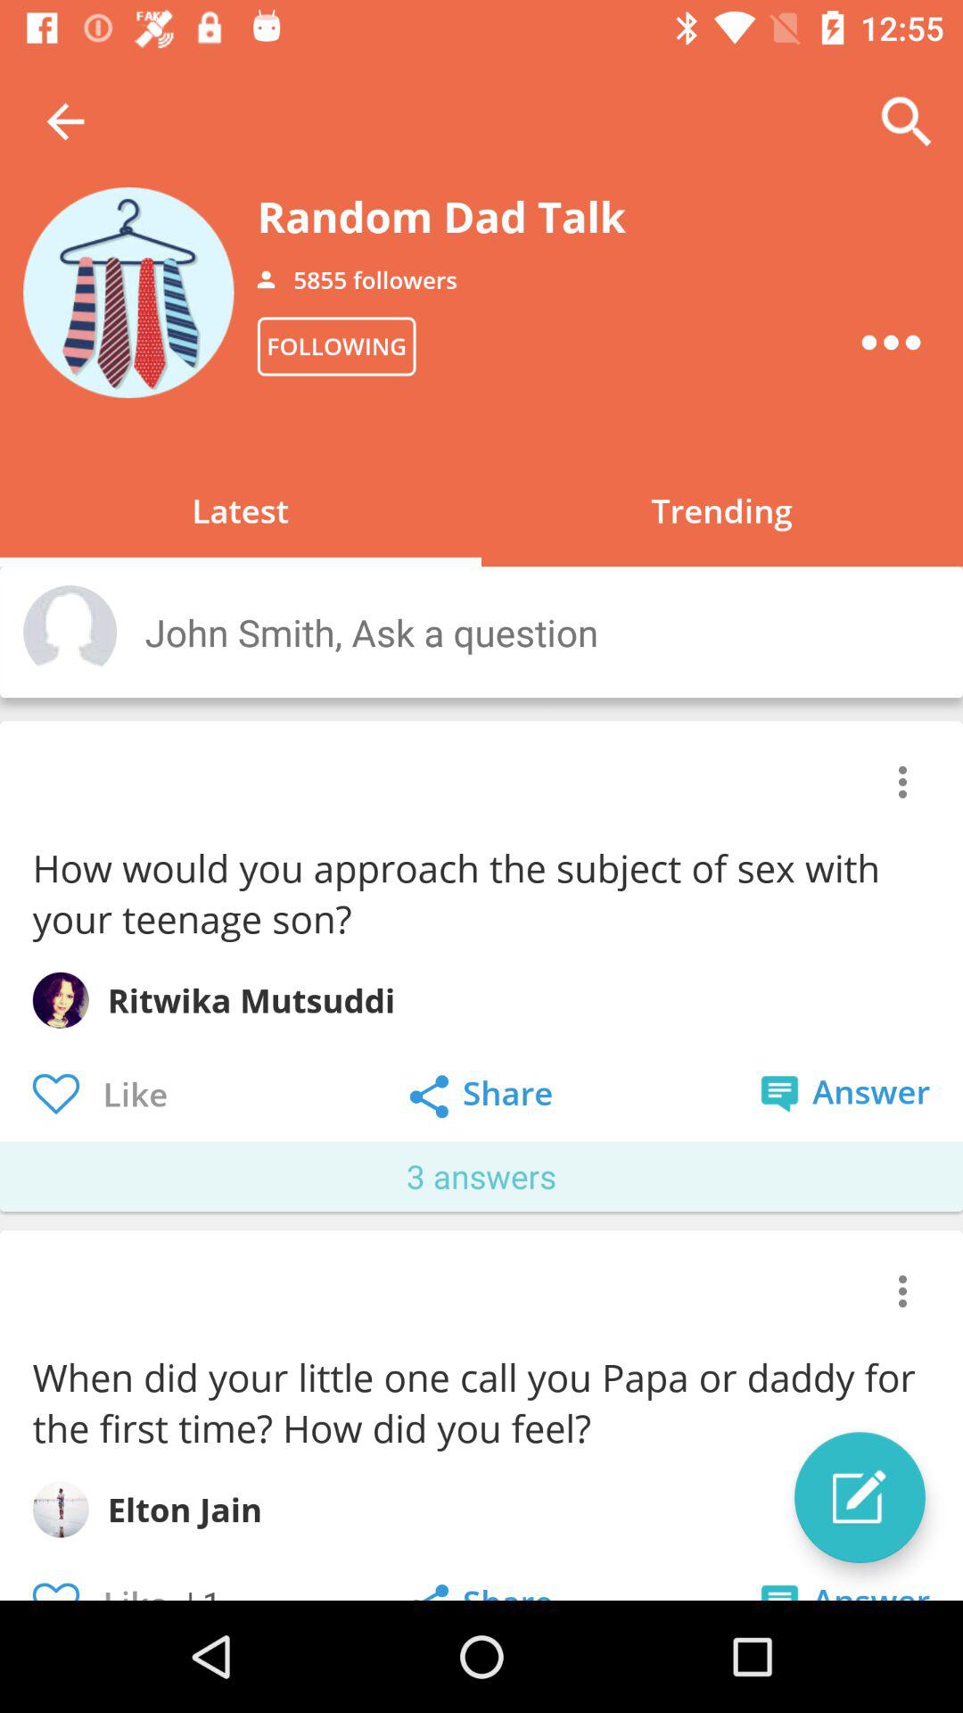  Describe the element at coordinates (535, 632) in the screenshot. I see `turn on the icon below latest item` at that location.